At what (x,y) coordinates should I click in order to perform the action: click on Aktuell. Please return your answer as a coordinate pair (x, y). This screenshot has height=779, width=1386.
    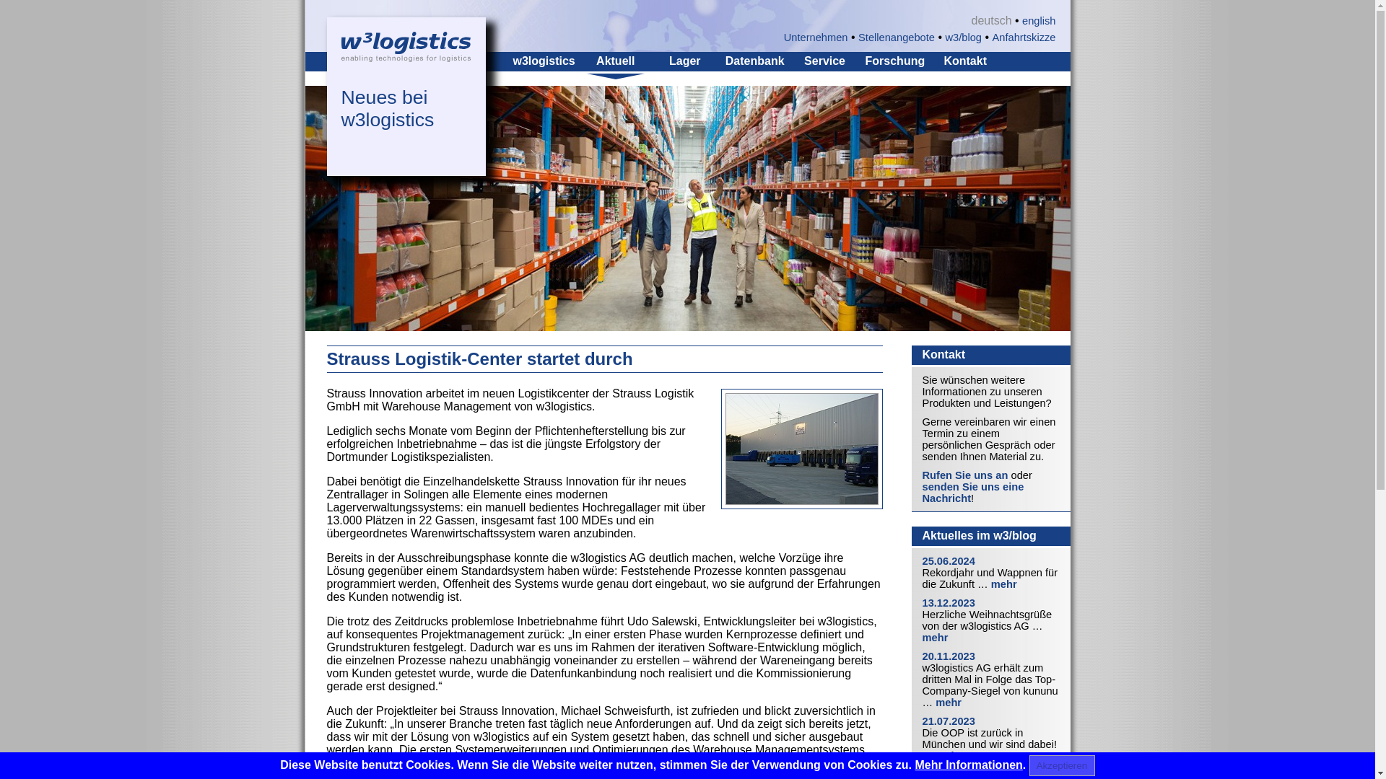
    Looking at the image, I should click on (615, 61).